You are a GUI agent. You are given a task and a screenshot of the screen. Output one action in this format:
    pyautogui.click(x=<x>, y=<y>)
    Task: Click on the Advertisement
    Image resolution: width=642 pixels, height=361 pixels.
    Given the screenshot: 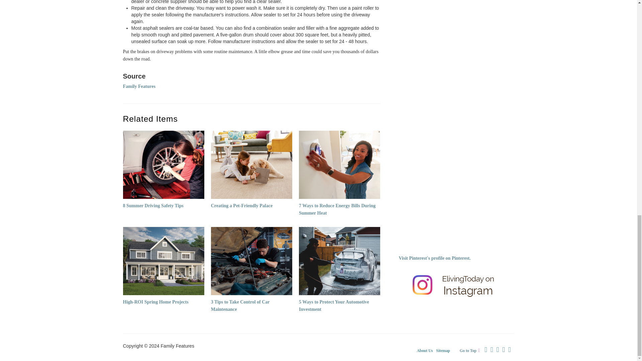 What is the action you would take?
    pyautogui.click(x=452, y=197)
    